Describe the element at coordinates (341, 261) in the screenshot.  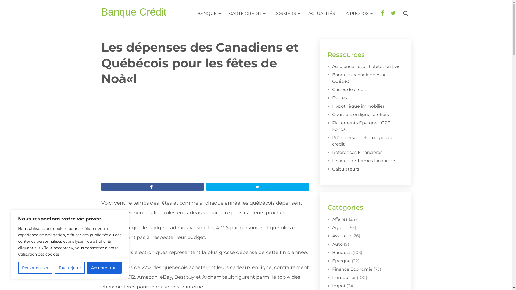
I see `Epargne` at that location.